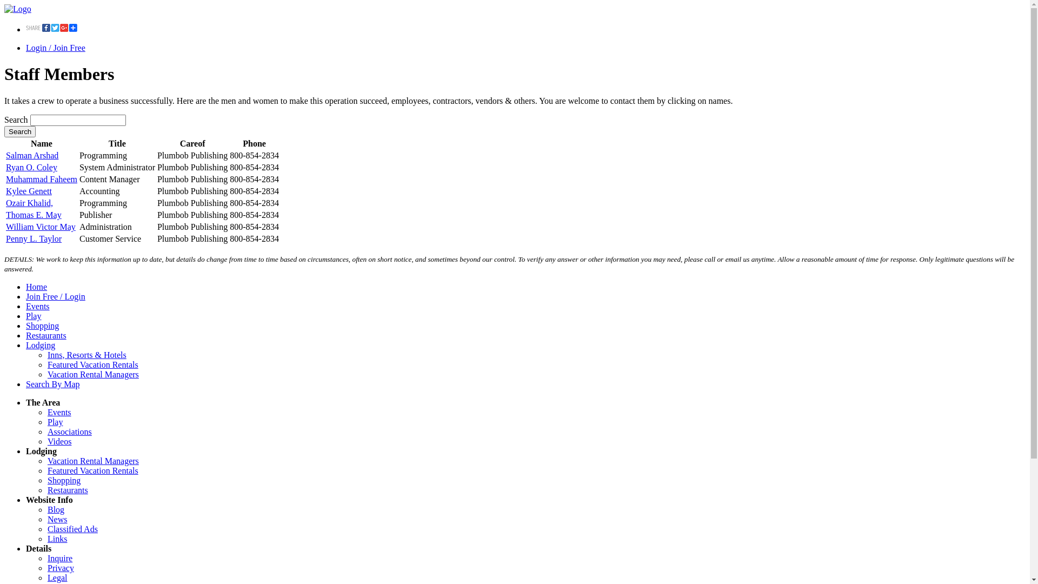  I want to click on William Victor May, so click(41, 227).